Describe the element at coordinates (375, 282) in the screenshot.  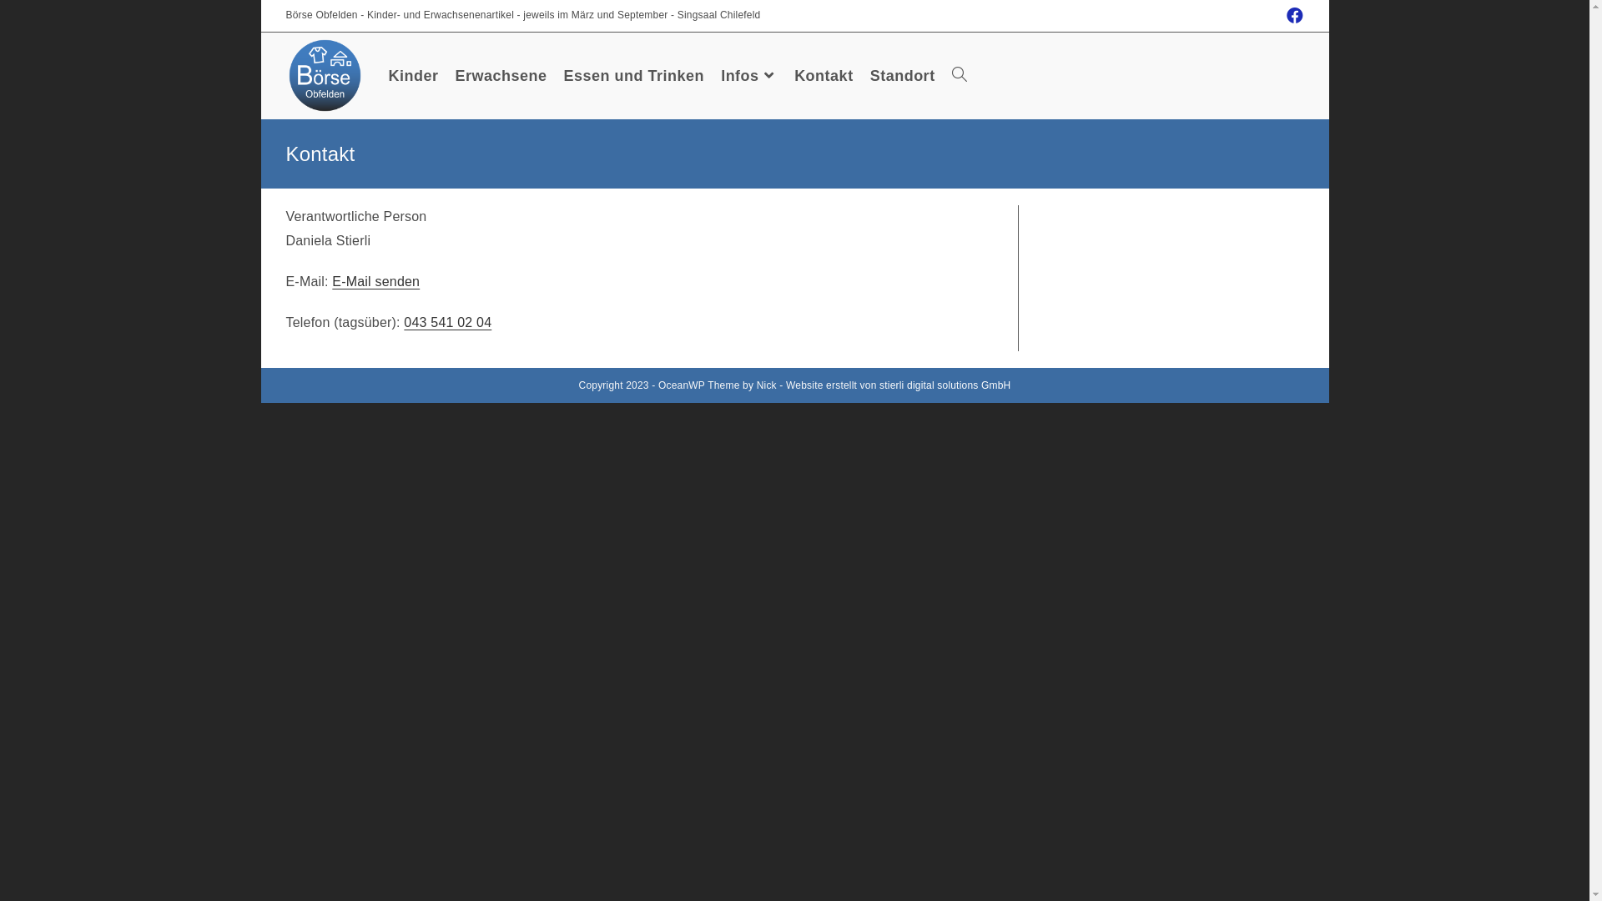
I see `E-Mail senden` at that location.